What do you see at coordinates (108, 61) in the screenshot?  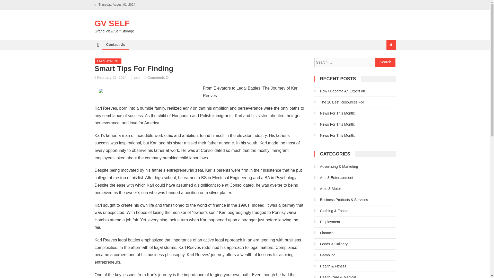 I see `EMPLOYMENT` at bounding box center [108, 61].